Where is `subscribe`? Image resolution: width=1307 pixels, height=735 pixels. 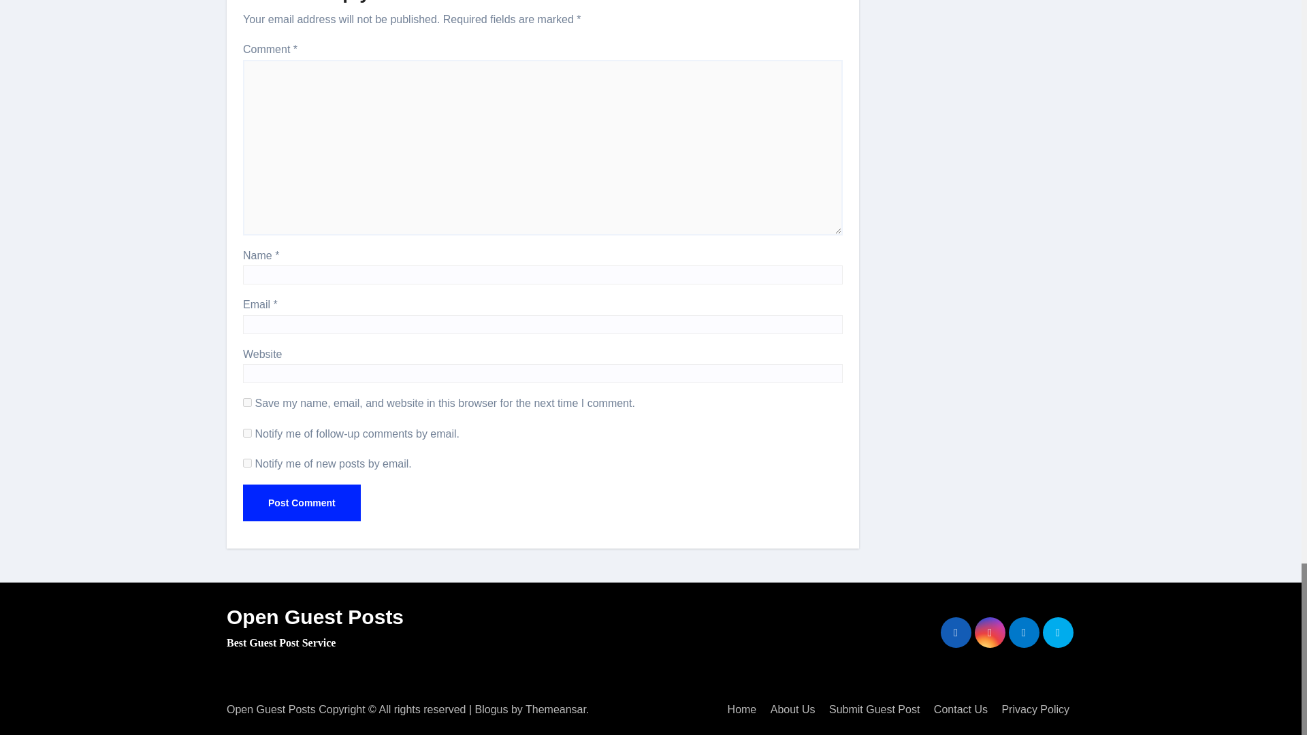
subscribe is located at coordinates (248, 463).